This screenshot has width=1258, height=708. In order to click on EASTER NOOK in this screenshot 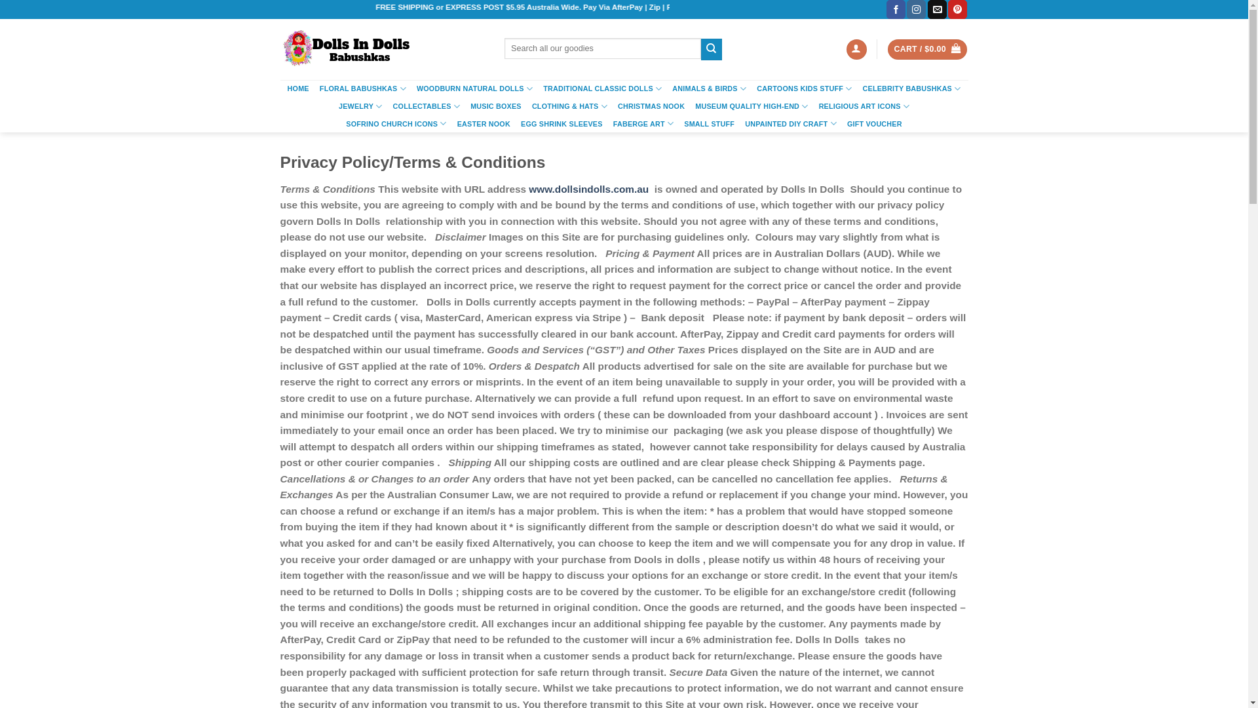, I will do `click(484, 125)`.